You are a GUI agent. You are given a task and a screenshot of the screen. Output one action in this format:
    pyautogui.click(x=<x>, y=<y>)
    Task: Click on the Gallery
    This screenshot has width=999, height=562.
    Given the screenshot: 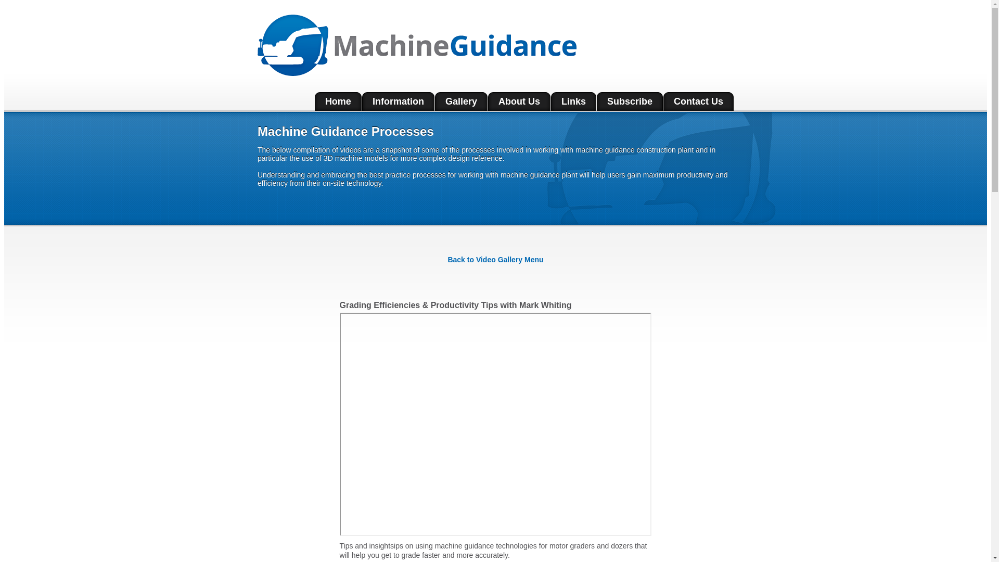 What is the action you would take?
    pyautogui.click(x=461, y=101)
    